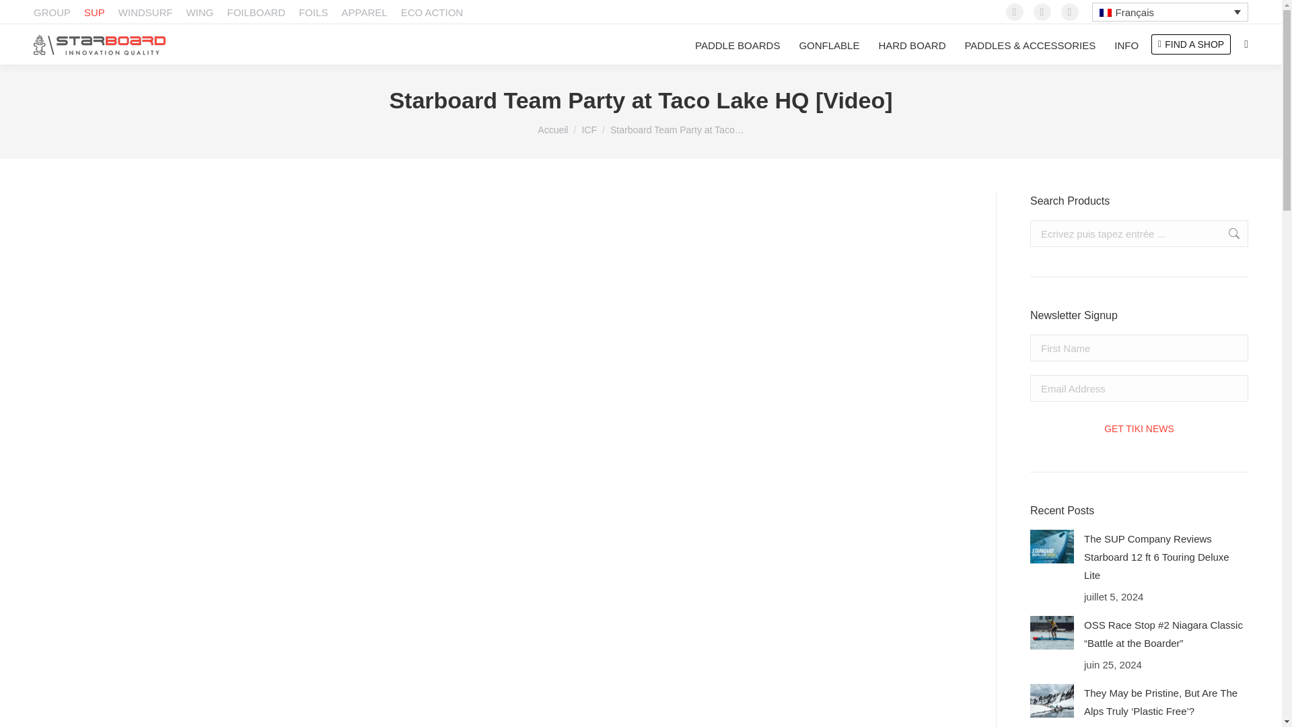  I want to click on Go!, so click(1227, 234).